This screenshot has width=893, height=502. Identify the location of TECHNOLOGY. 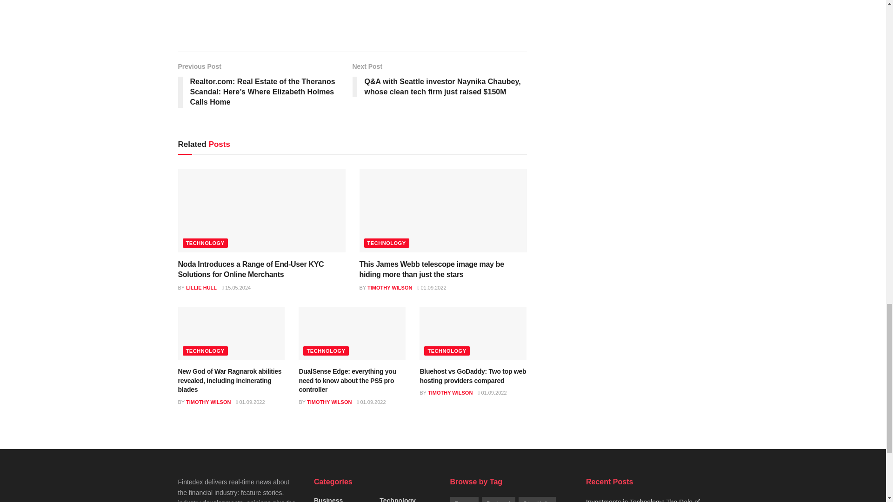
(205, 350).